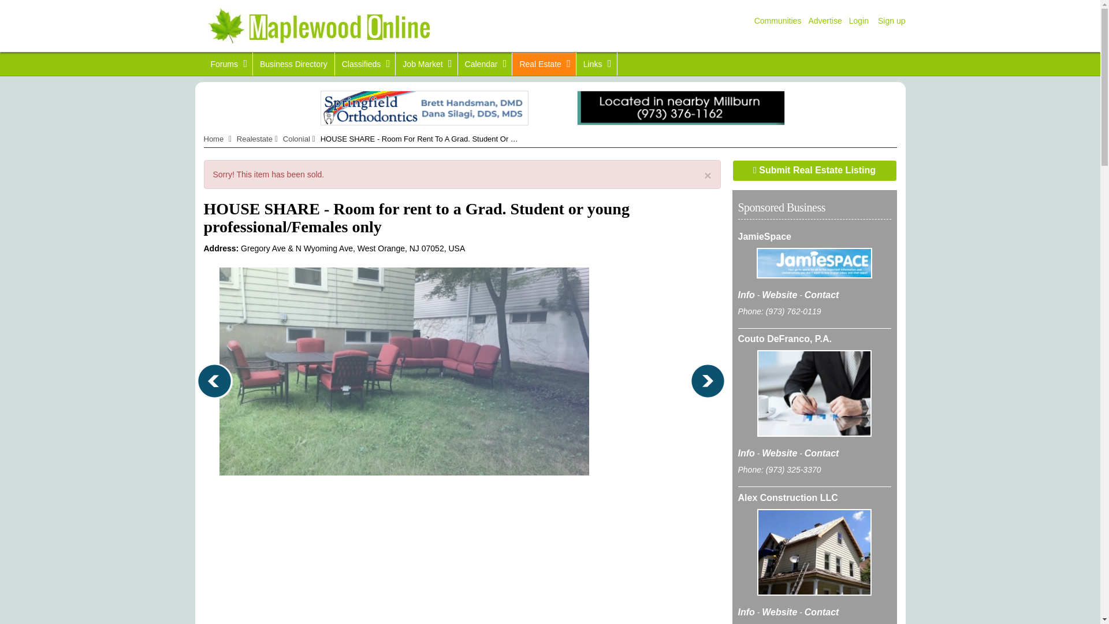 The width and height of the screenshot is (1109, 624). Describe the element at coordinates (888, 21) in the screenshot. I see `Sign up` at that location.